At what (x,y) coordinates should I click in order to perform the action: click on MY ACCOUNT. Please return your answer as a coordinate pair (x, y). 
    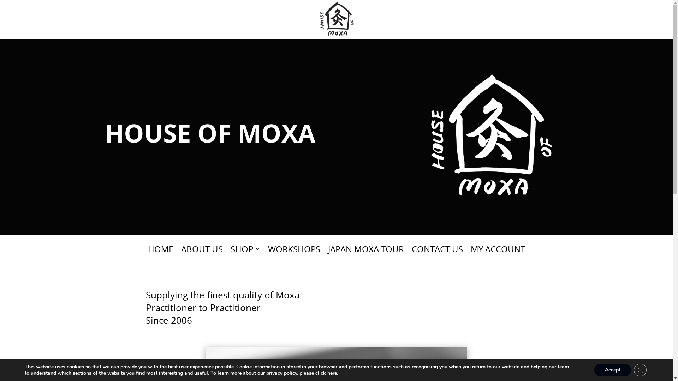
    Looking at the image, I should click on (498, 254).